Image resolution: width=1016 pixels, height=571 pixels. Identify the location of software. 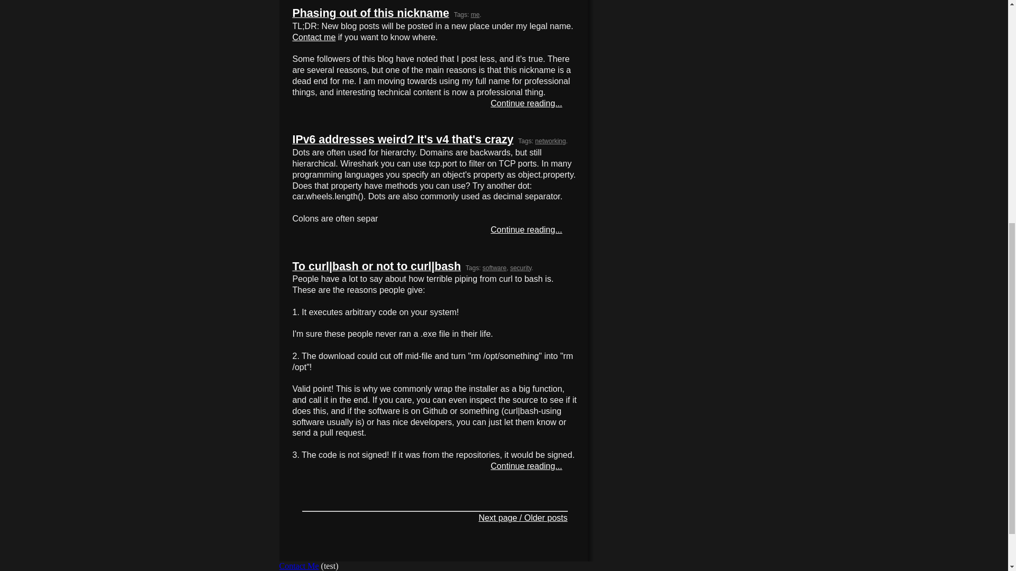
(494, 268).